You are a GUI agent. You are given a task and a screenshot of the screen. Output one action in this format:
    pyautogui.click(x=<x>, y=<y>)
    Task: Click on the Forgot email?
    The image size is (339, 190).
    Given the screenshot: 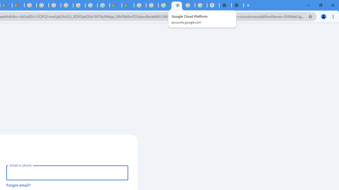 What is the action you would take?
    pyautogui.click(x=19, y=185)
    